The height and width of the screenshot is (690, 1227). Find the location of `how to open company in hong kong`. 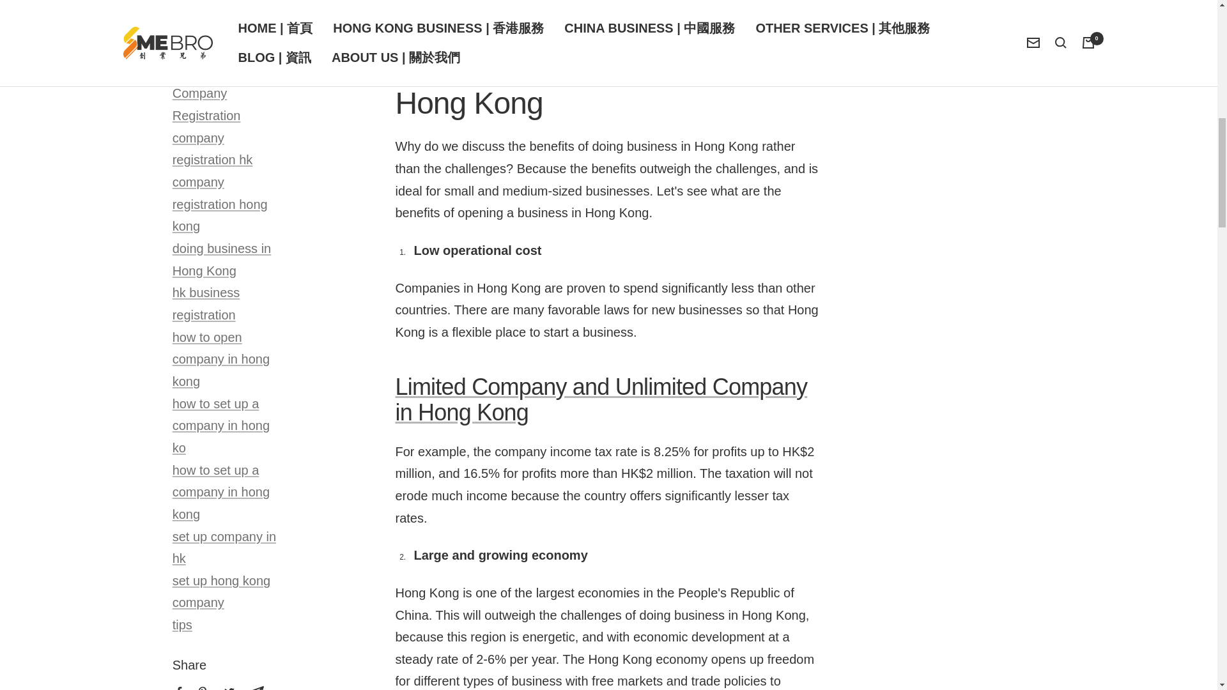

how to open company in hong kong is located at coordinates (221, 359).